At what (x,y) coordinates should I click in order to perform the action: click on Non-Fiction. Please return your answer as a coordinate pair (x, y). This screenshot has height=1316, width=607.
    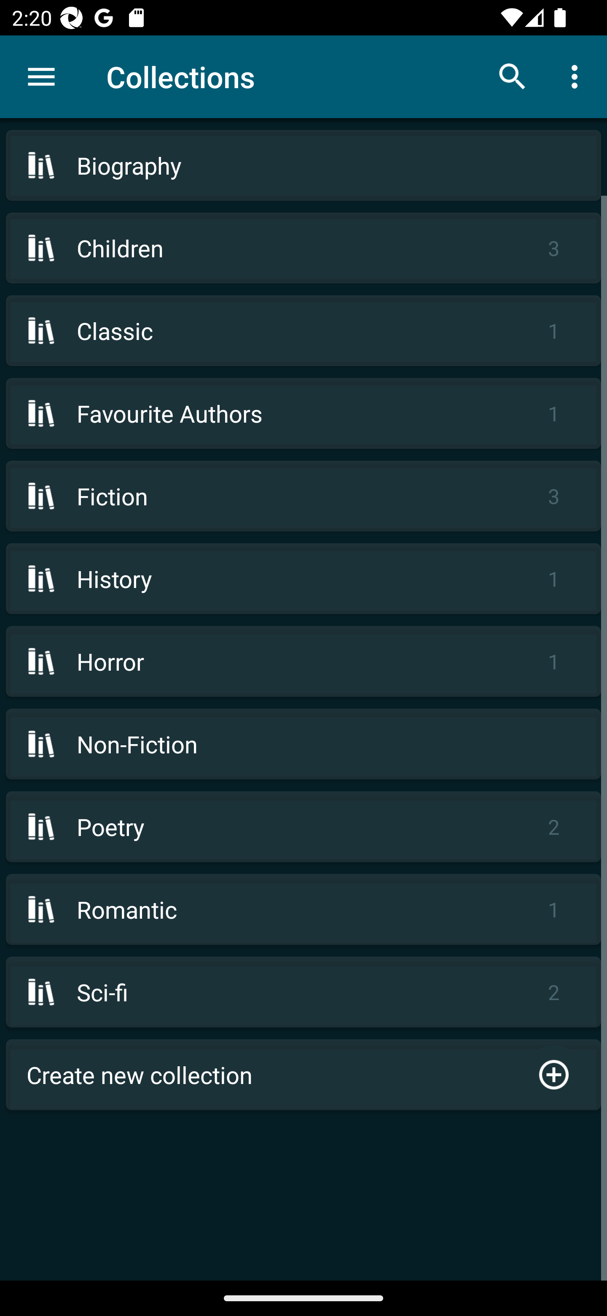
    Looking at the image, I should click on (303, 743).